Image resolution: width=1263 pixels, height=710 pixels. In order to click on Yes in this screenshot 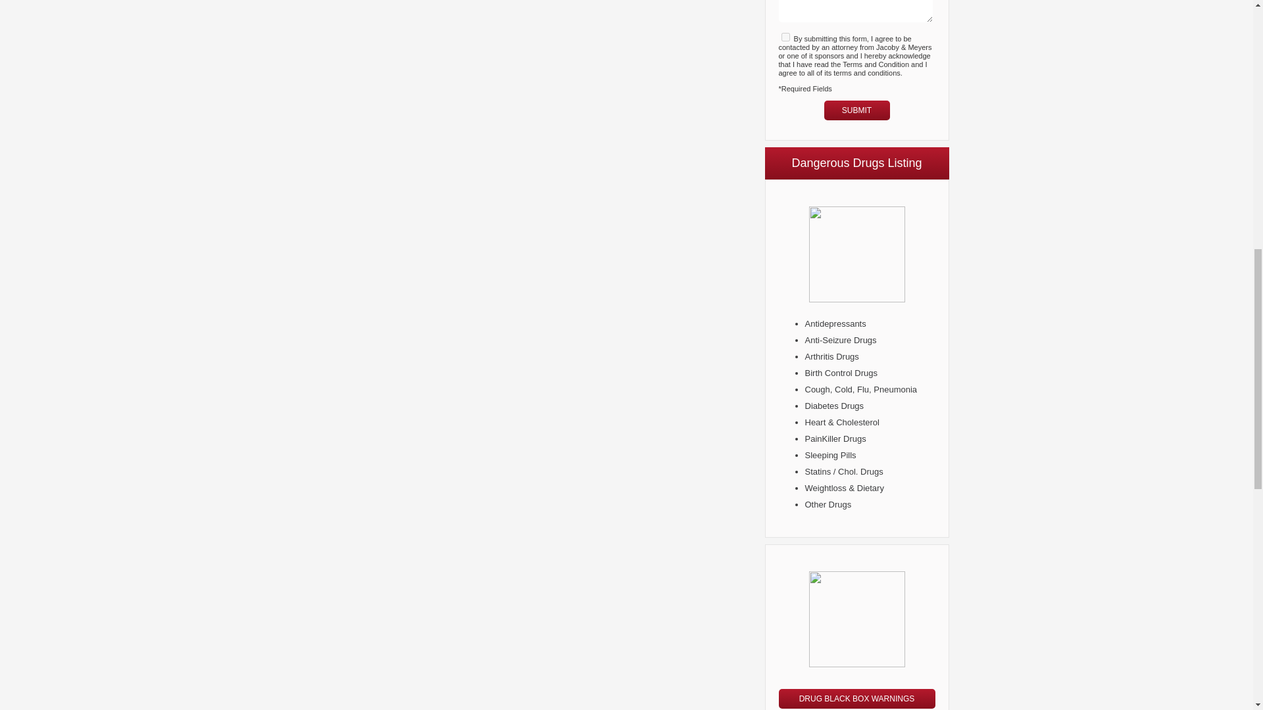, I will do `click(785, 37)`.